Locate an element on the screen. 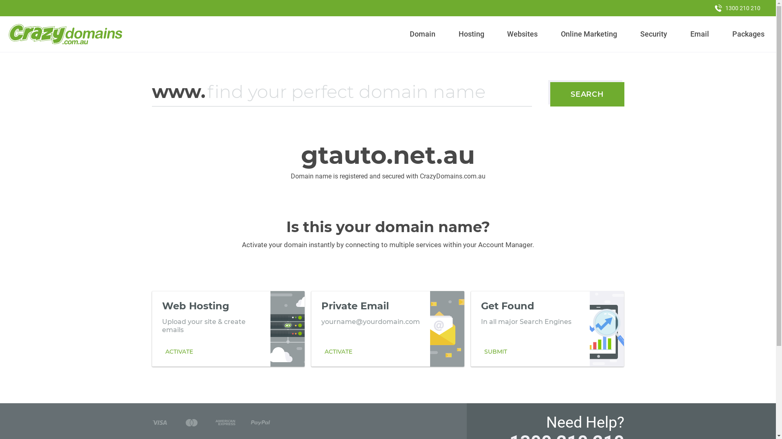  Get Found
In all major Search Engines
SUBMIT is located at coordinates (547, 329).